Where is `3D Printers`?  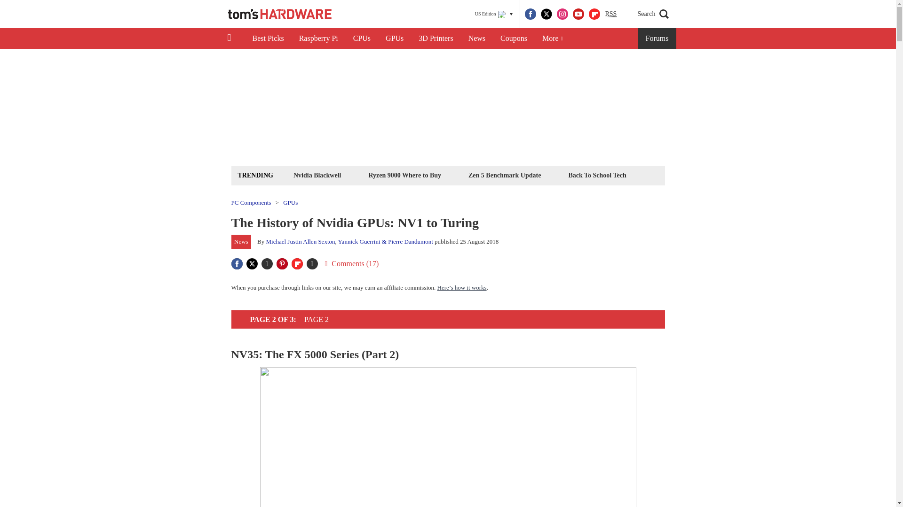
3D Printers is located at coordinates (436, 38).